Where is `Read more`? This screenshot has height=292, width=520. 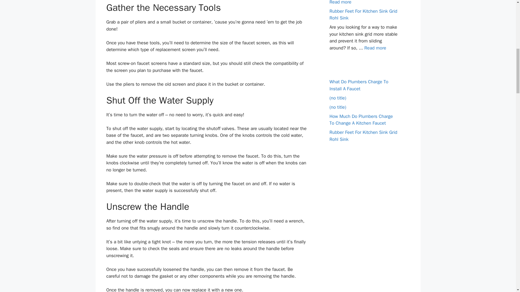
Read more is located at coordinates (340, 2).